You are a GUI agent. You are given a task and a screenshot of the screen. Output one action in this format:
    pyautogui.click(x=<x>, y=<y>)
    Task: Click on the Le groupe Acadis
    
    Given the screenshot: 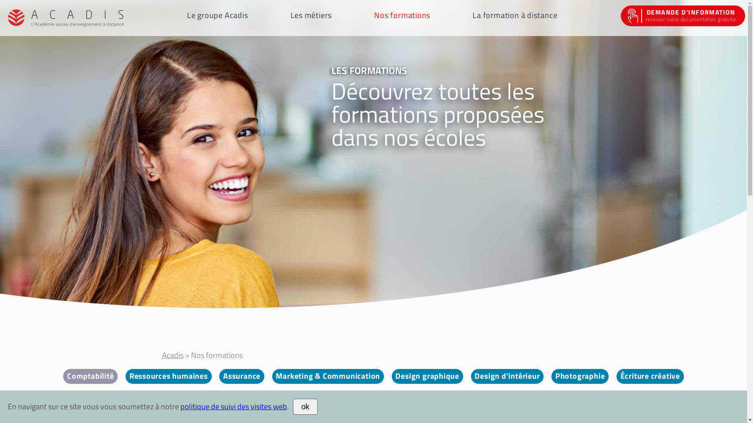 What is the action you would take?
    pyautogui.click(x=218, y=16)
    